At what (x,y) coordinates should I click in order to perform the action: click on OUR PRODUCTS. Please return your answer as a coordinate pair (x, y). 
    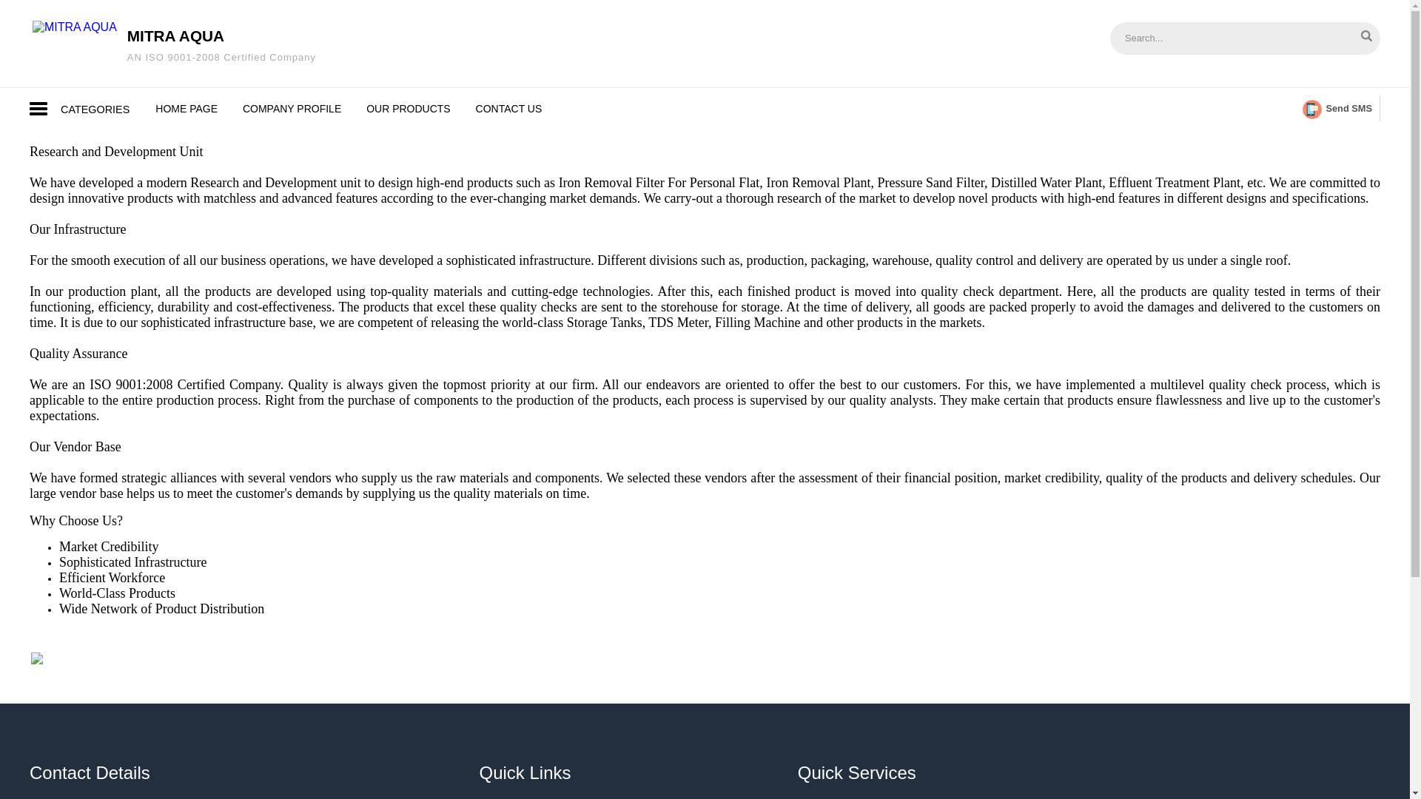
    Looking at the image, I should click on (187, 108).